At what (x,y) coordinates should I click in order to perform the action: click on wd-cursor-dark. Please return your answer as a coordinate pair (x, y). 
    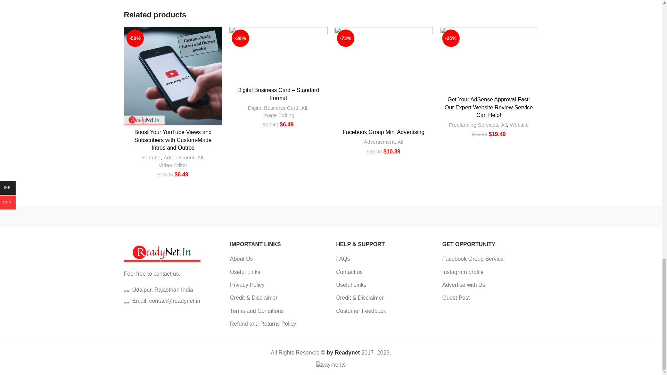
    Looking at the image, I should click on (126, 290).